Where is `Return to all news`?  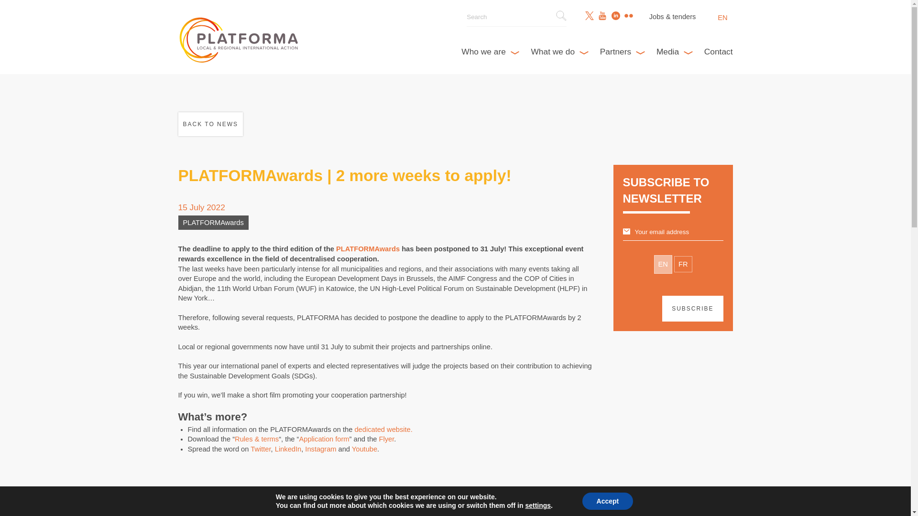 Return to all news is located at coordinates (210, 124).